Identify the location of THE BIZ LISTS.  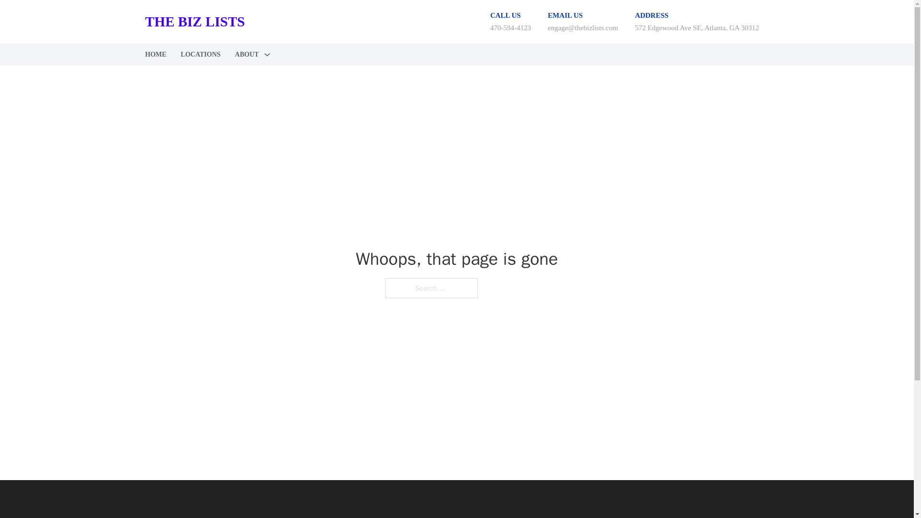
(195, 22).